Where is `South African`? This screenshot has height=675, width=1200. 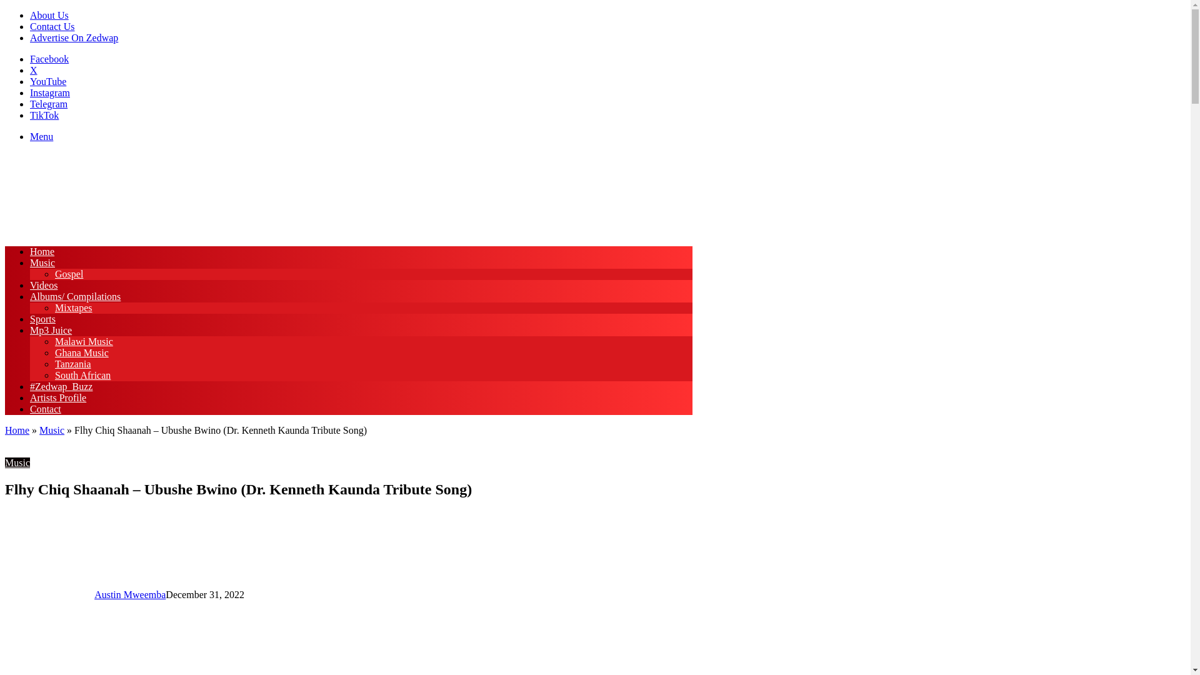 South African is located at coordinates (82, 375).